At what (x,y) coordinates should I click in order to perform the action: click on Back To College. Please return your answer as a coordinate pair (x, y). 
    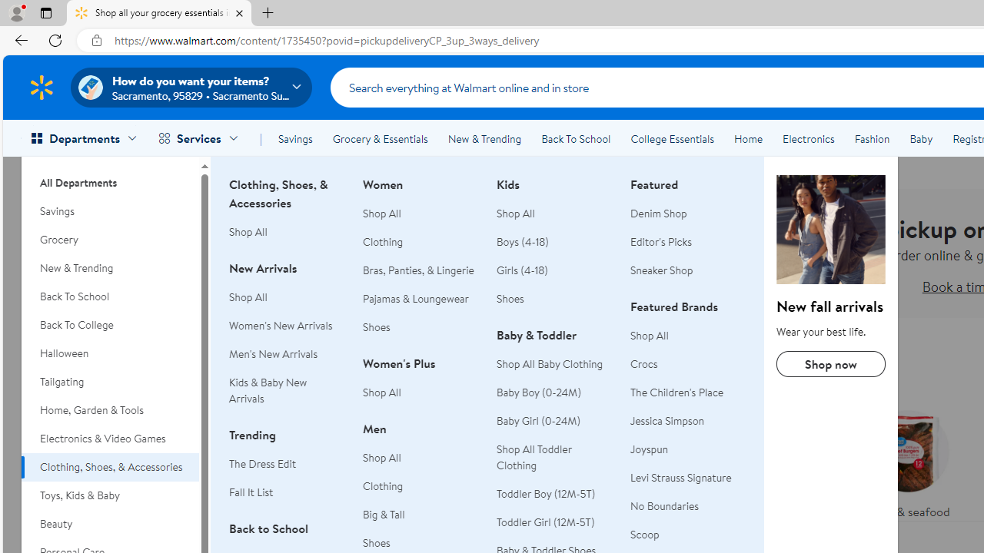
    Looking at the image, I should click on (110, 325).